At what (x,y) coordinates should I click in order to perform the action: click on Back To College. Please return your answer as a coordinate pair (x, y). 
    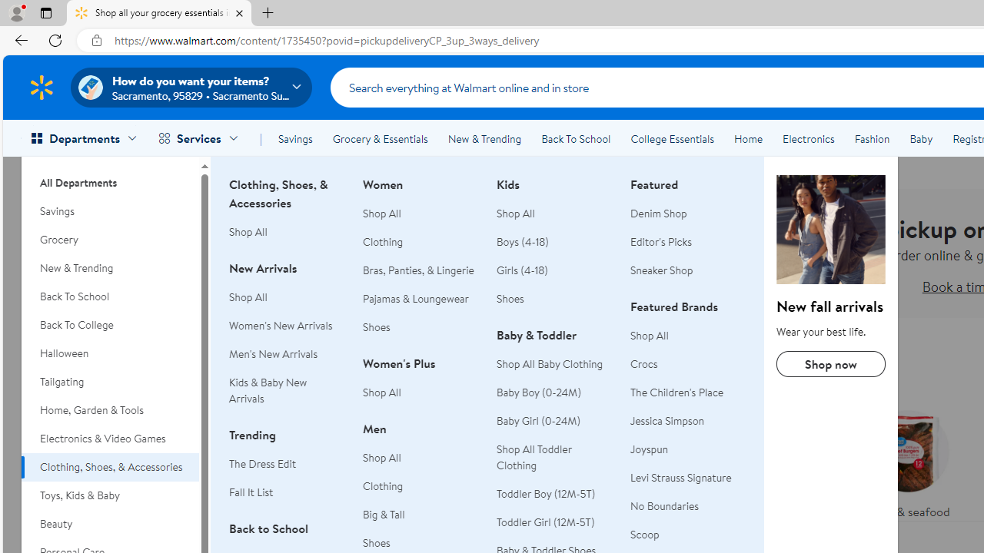
    Looking at the image, I should click on (110, 325).